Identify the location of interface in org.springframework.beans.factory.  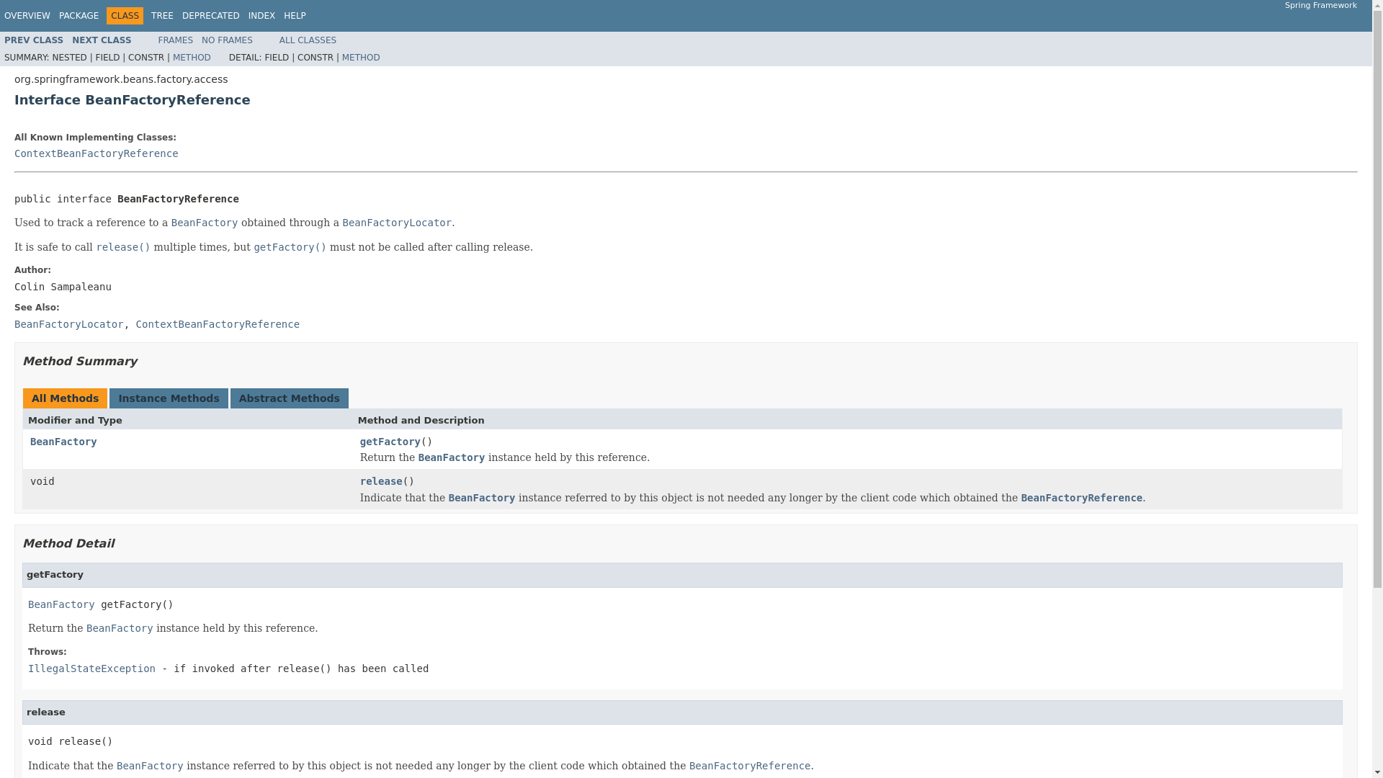
(150, 766).